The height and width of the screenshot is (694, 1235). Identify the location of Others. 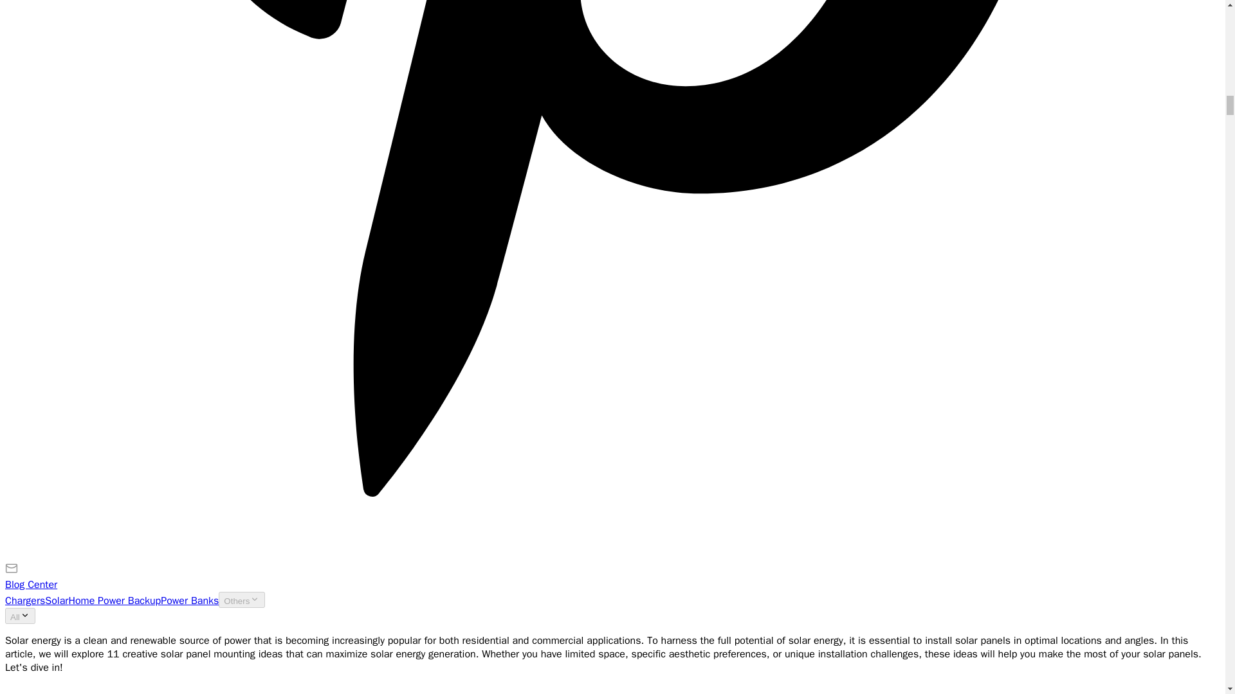
(242, 600).